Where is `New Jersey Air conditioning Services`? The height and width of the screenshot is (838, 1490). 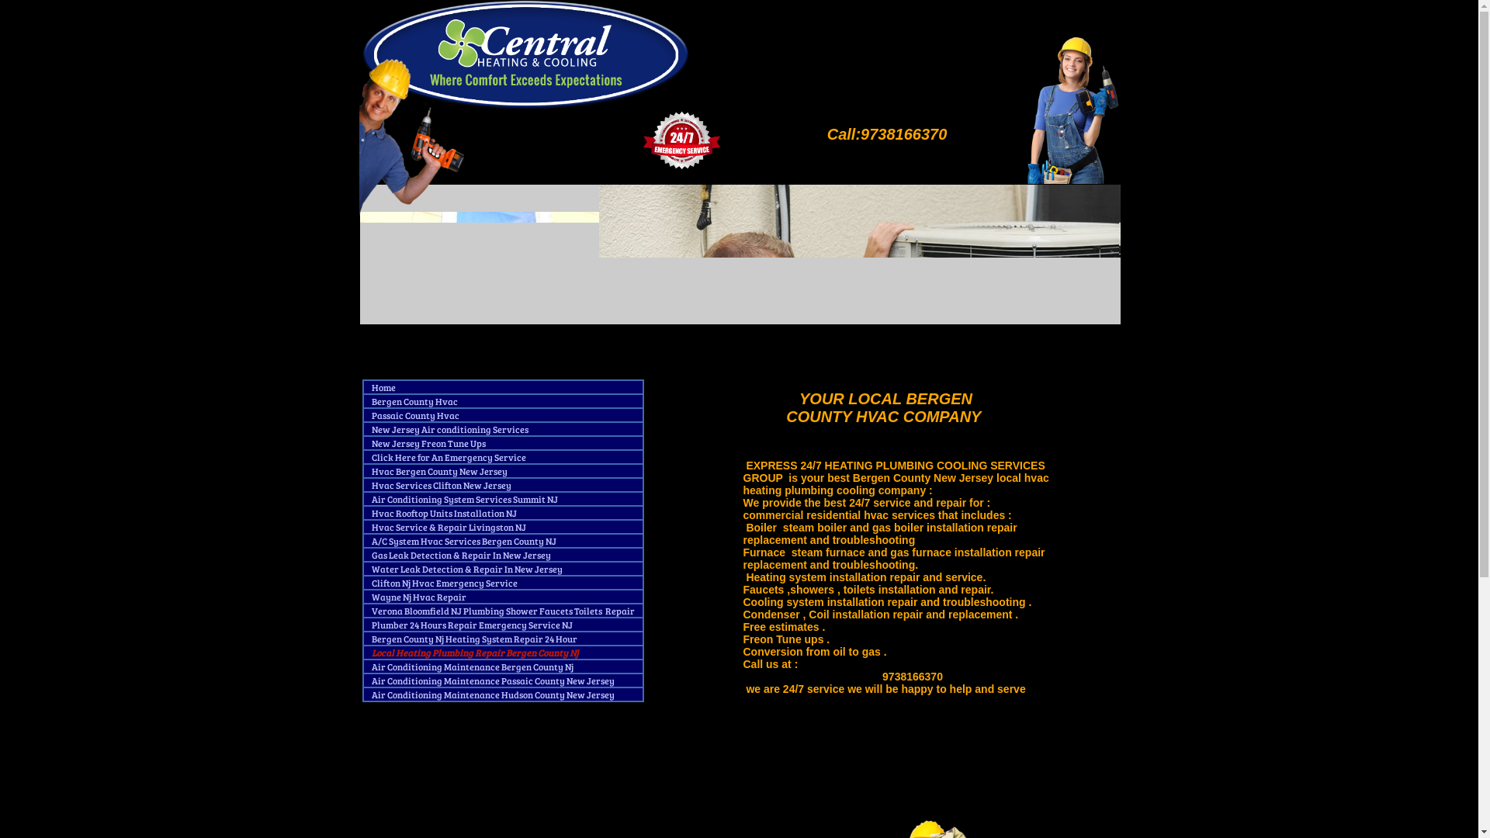
New Jersey Air conditioning Services is located at coordinates (449, 433).